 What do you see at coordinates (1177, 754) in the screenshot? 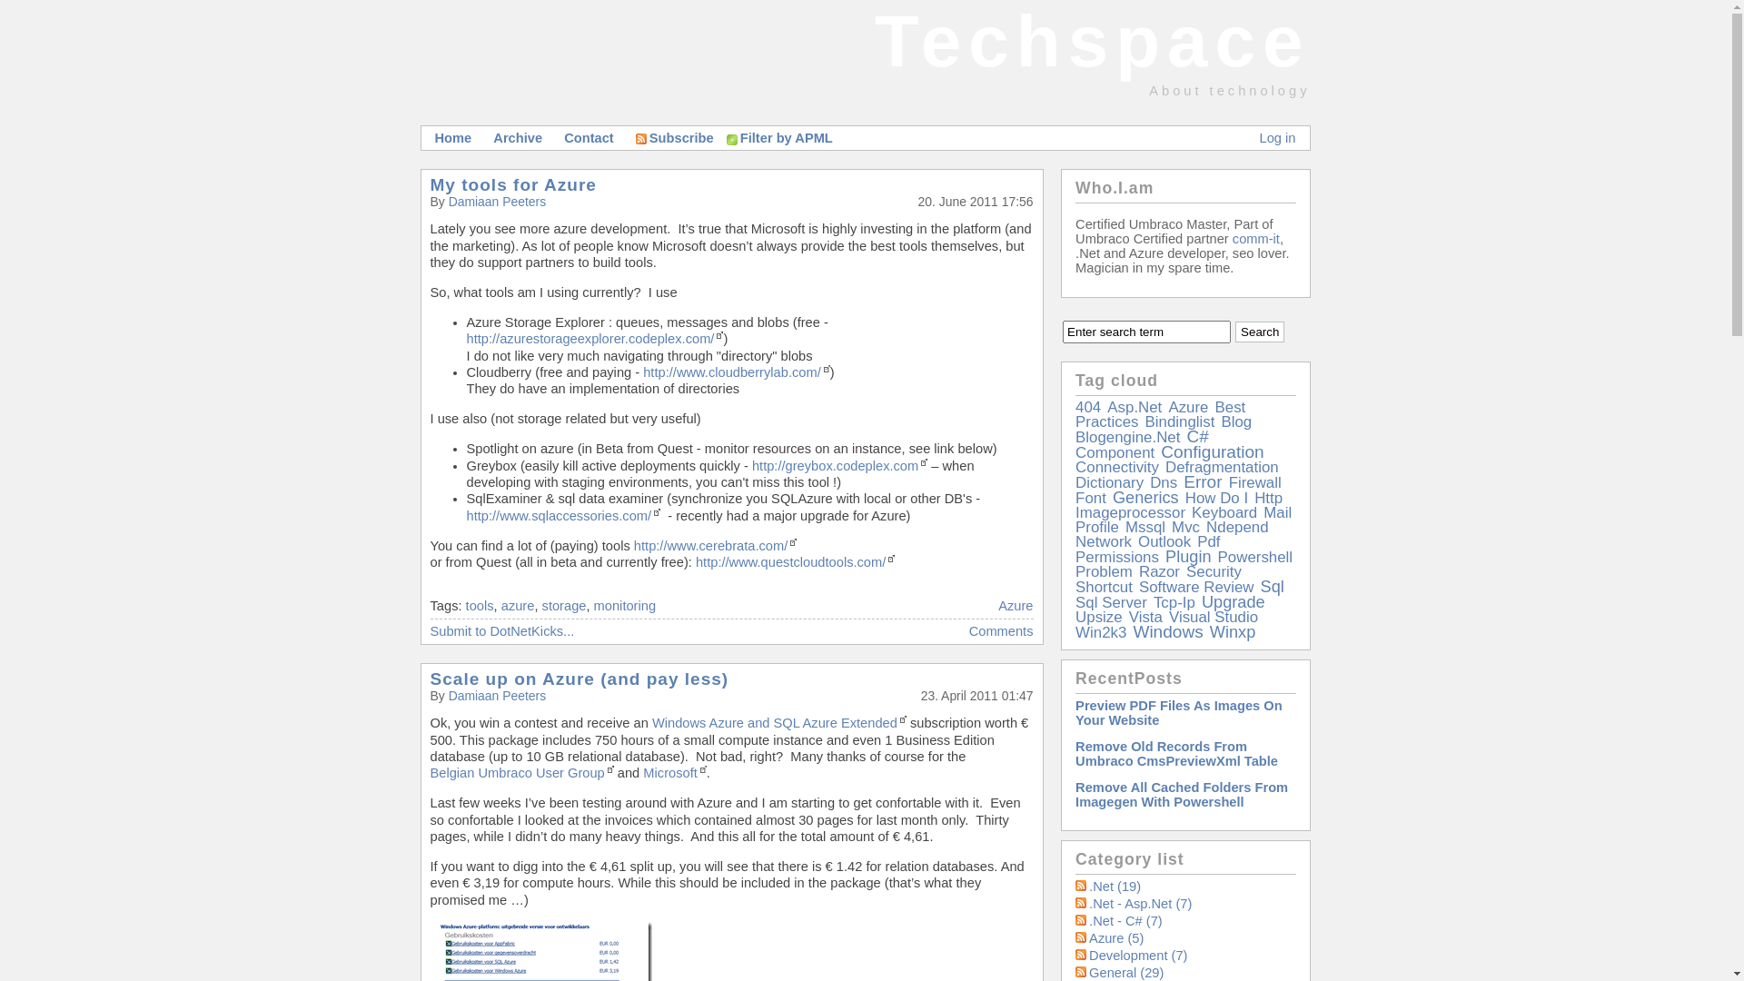
I see `Remove Old Records From Umbraco CmsPreviewXml Table` at bounding box center [1177, 754].